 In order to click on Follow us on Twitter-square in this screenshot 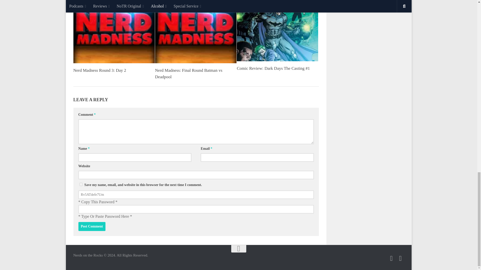, I will do `click(391, 258)`.